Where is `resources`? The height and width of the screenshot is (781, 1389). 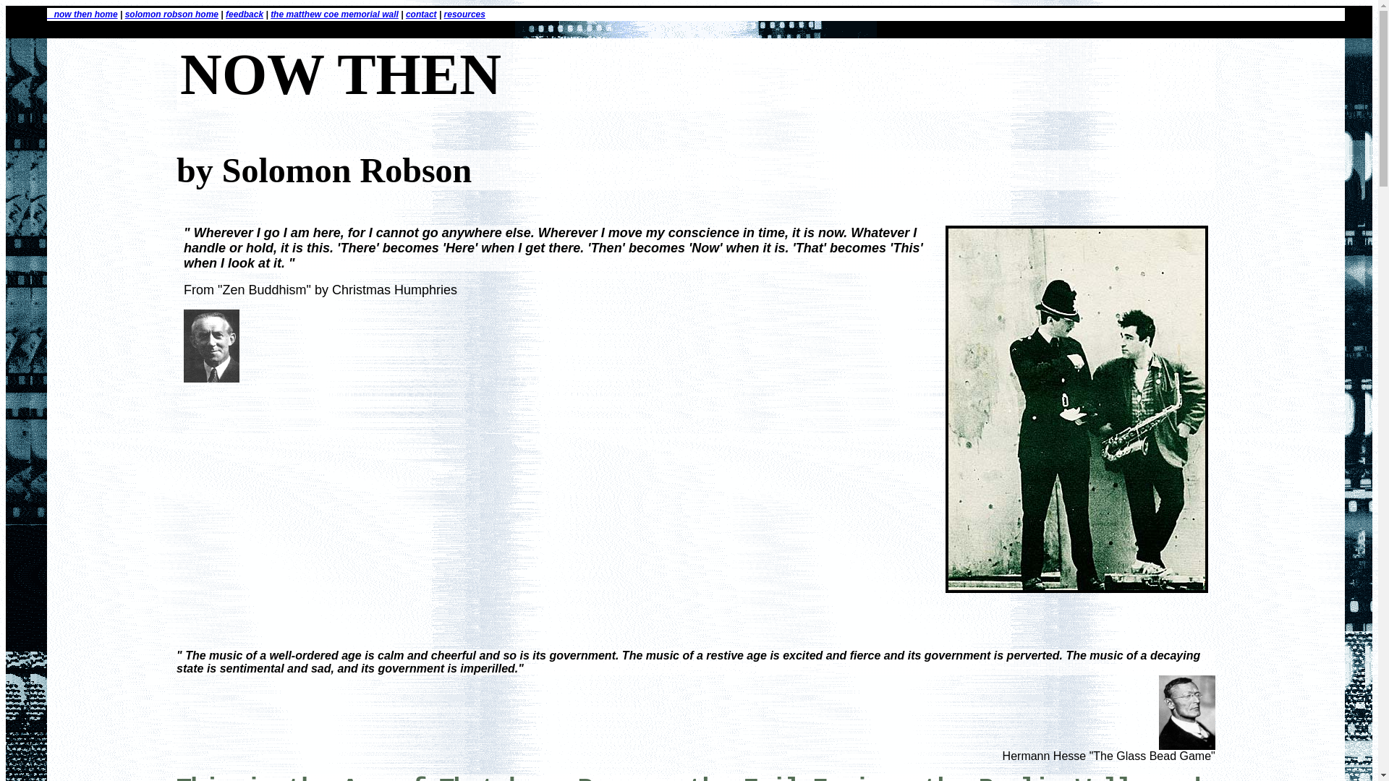 resources is located at coordinates (464, 14).